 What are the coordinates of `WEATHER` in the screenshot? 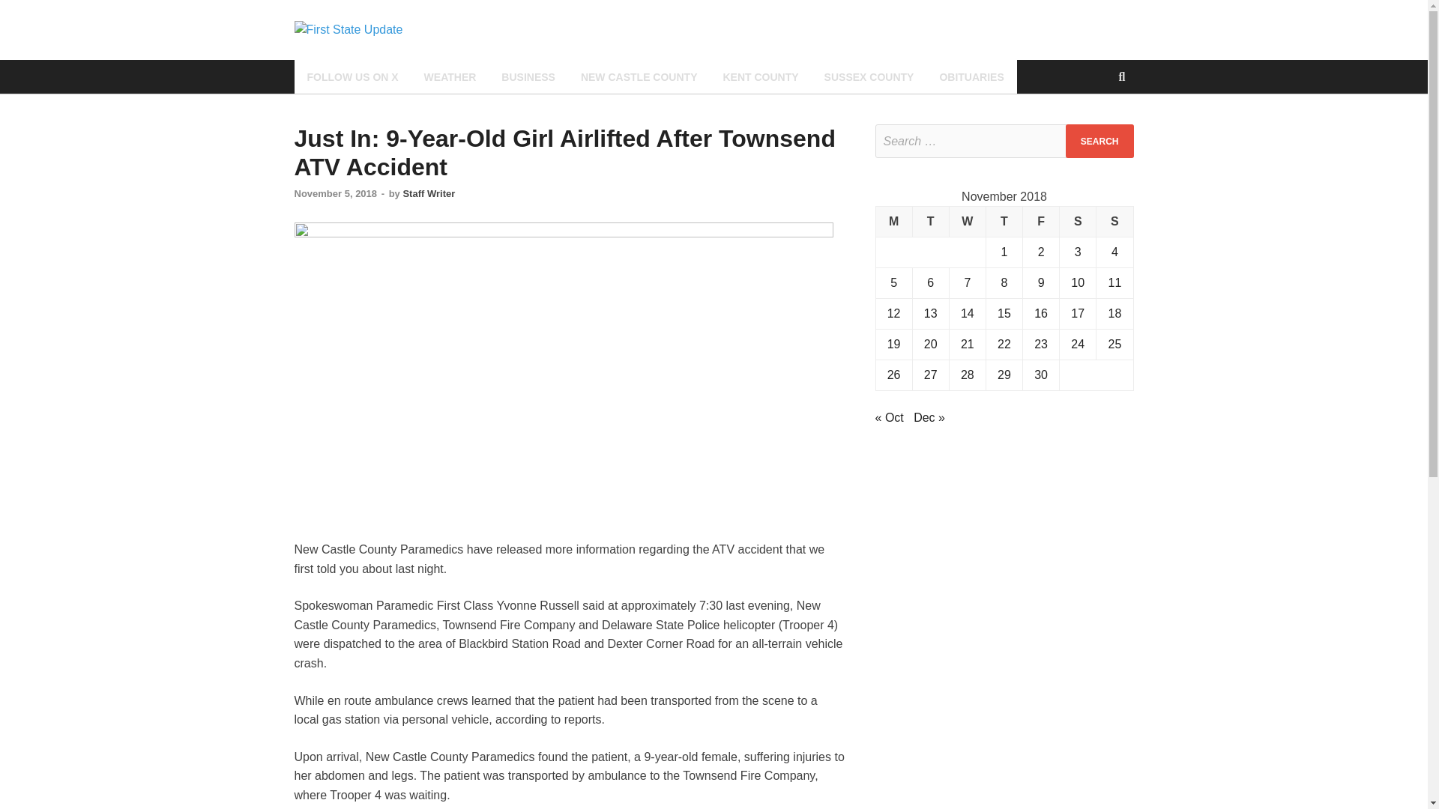 It's located at (450, 76).